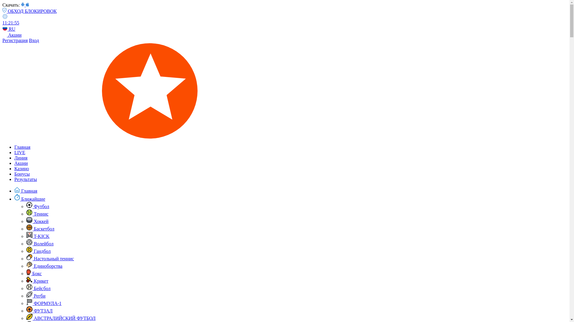 Image resolution: width=574 pixels, height=322 pixels. What do you see at coordinates (38, 236) in the screenshot?
I see `T-KICK` at bounding box center [38, 236].